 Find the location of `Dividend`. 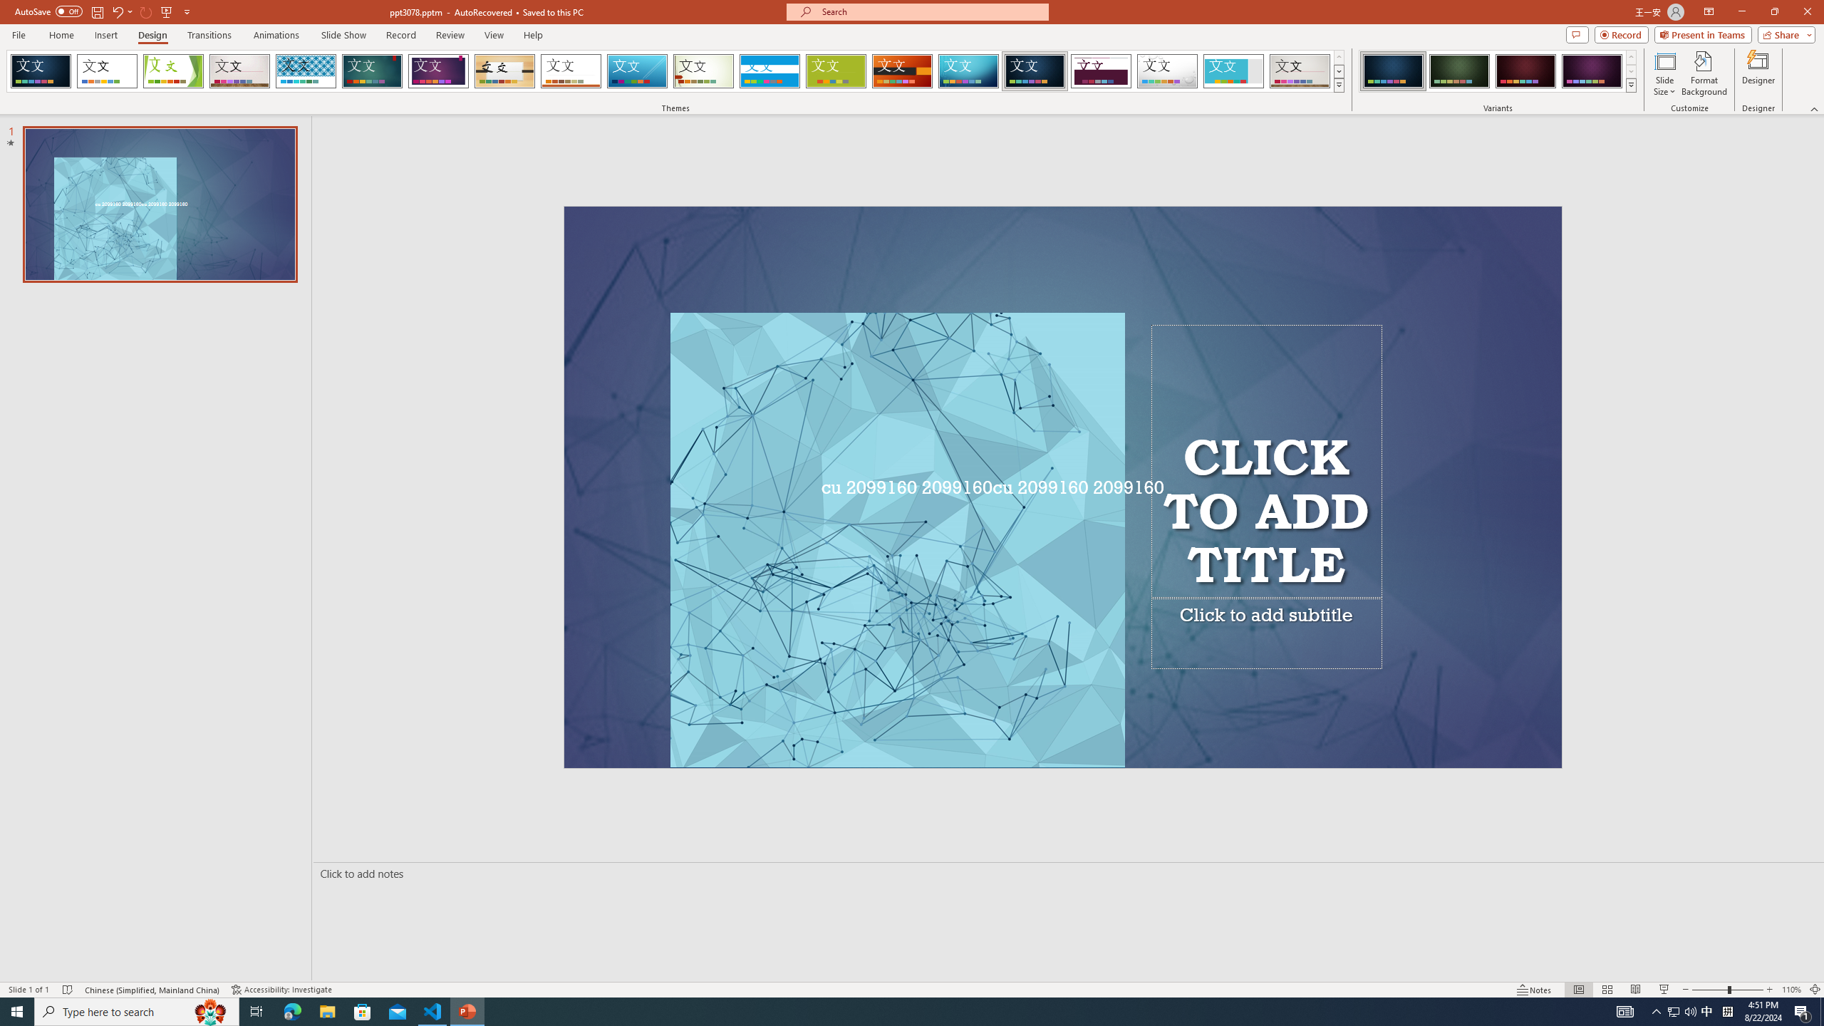

Dividend is located at coordinates (1102, 71).